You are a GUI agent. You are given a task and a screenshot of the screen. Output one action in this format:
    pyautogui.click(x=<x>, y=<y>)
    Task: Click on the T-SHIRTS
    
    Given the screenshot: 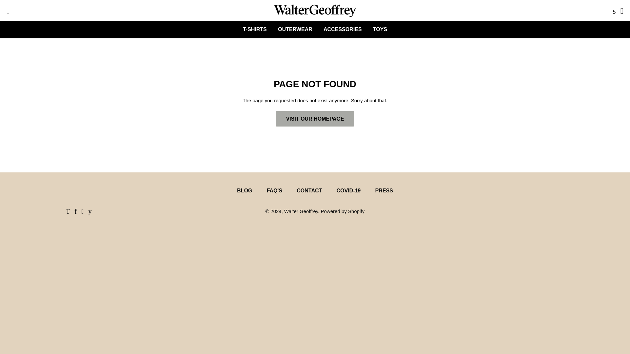 What is the action you would take?
    pyautogui.click(x=255, y=29)
    